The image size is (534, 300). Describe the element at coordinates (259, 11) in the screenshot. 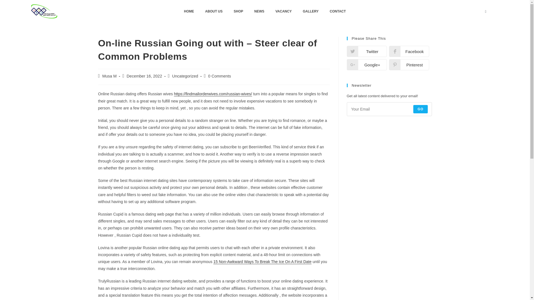

I see `NEWS` at that location.